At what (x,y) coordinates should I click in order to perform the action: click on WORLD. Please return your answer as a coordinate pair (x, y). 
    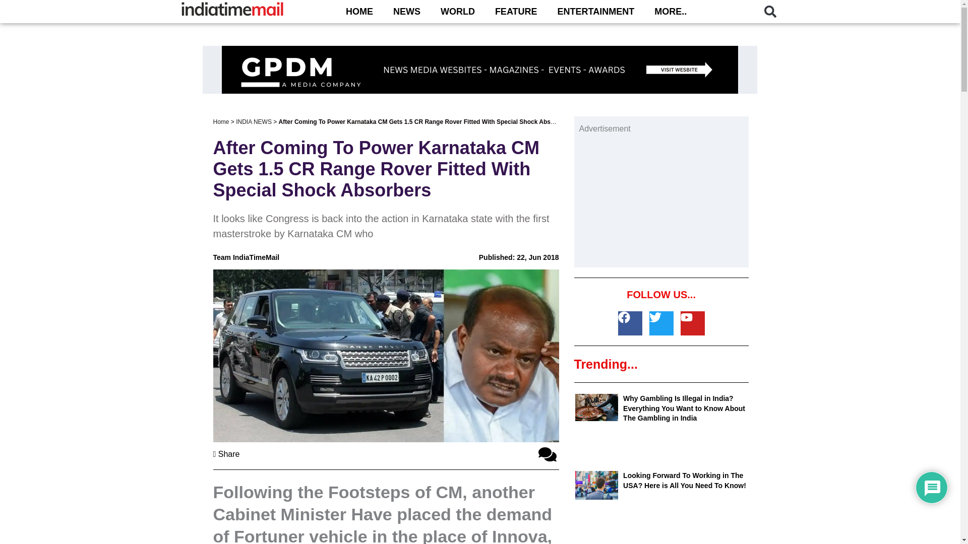
    Looking at the image, I should click on (458, 12).